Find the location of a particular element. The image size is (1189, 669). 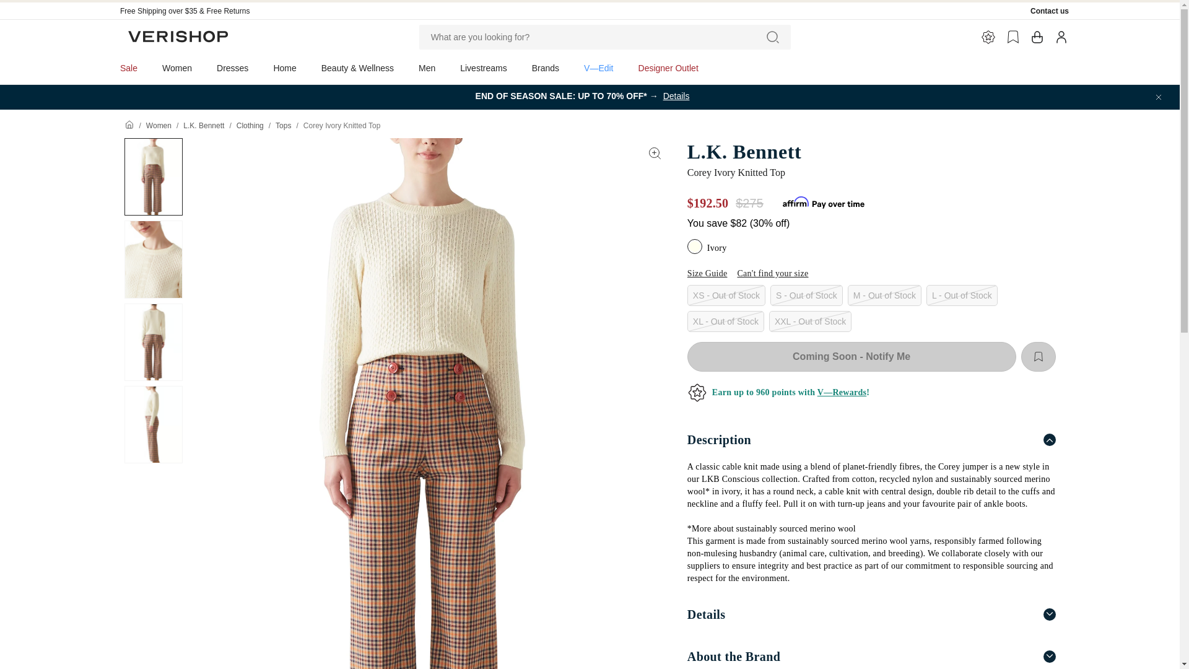

Size Guide is located at coordinates (707, 274).